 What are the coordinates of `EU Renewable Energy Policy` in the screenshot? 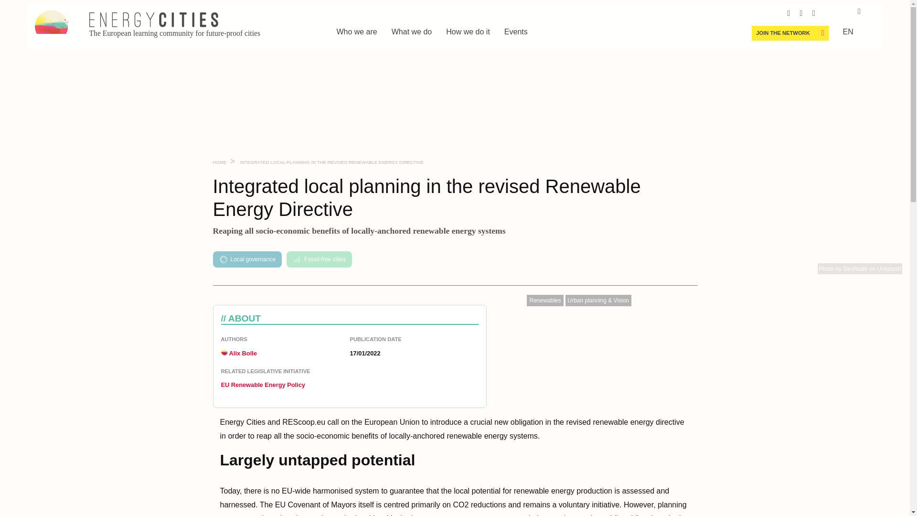 It's located at (263, 385).